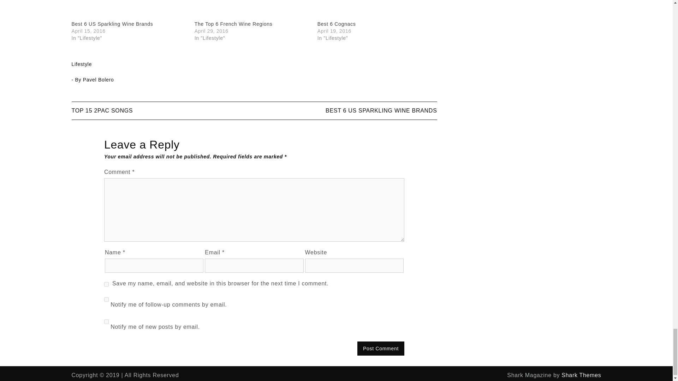 The image size is (678, 381). What do you see at coordinates (106, 284) in the screenshot?
I see `yes` at bounding box center [106, 284].